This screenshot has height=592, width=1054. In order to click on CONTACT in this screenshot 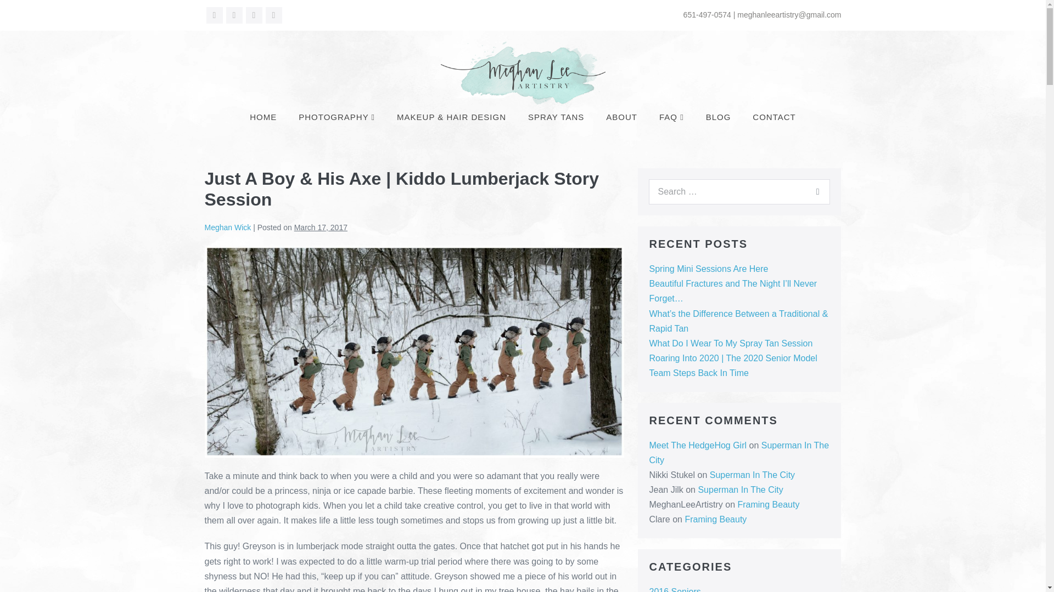, I will do `click(774, 117)`.